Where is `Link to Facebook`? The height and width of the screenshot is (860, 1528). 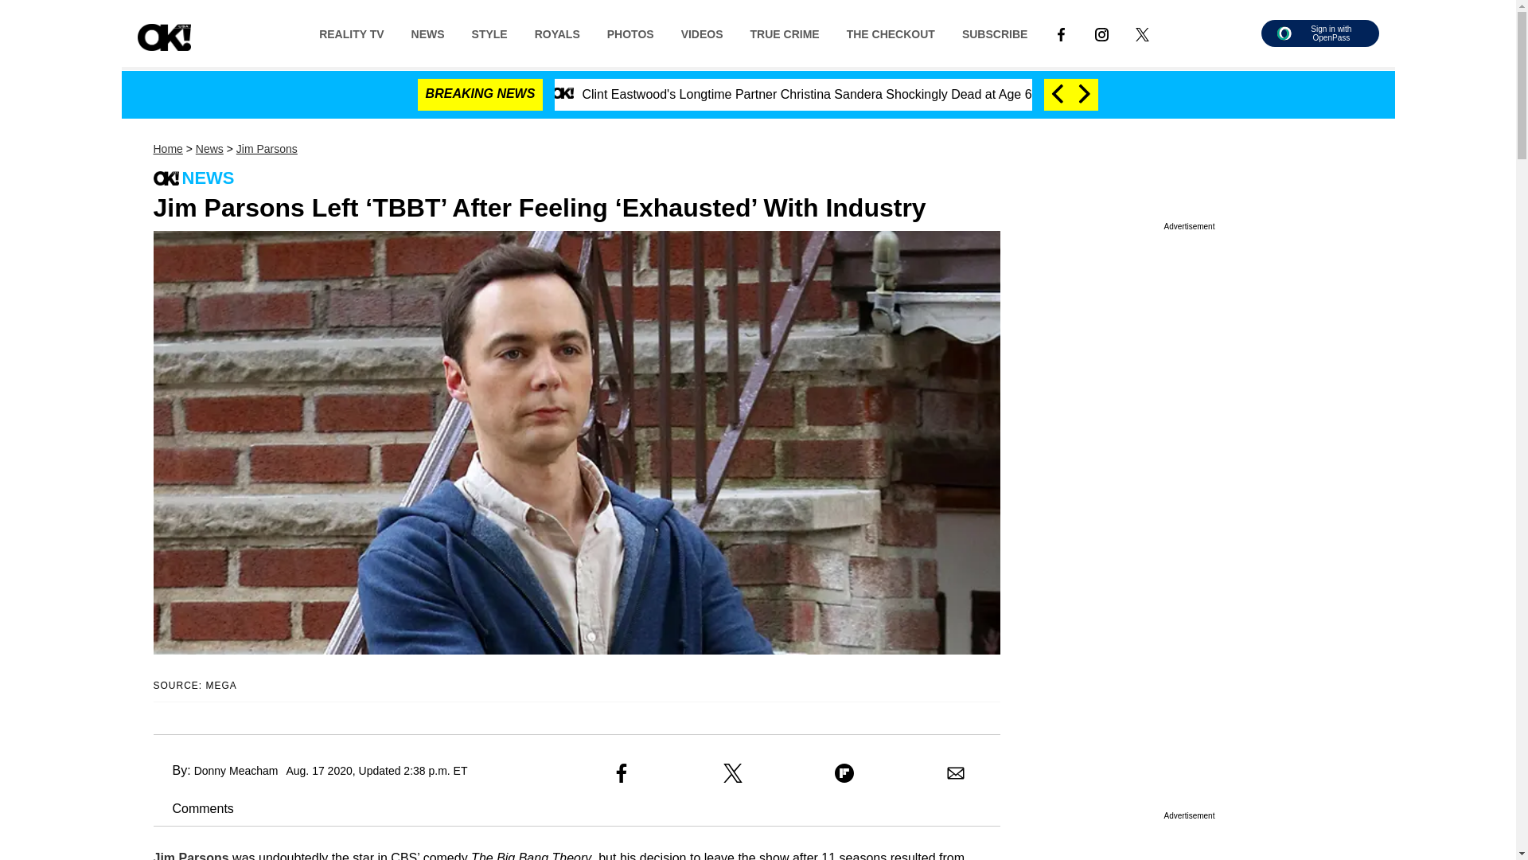
Link to Facebook is located at coordinates (1061, 33).